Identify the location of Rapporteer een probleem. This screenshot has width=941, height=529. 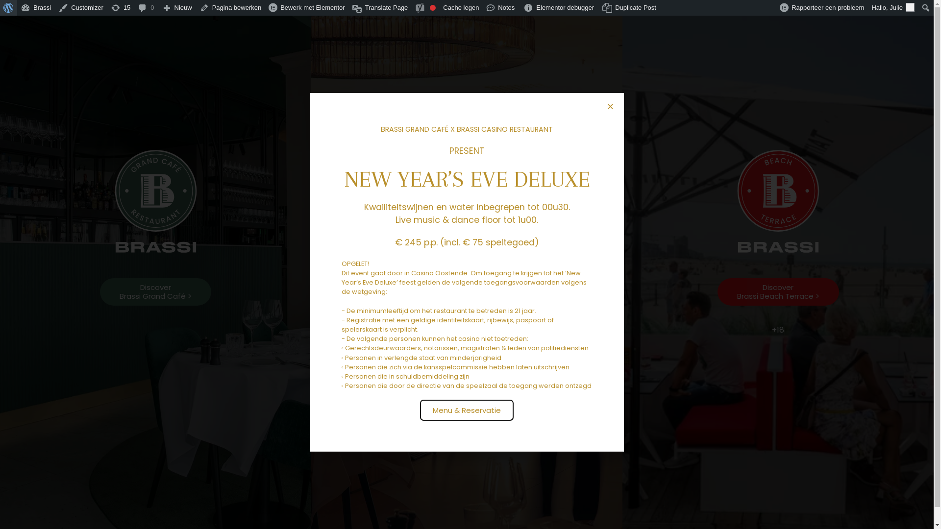
(822, 8).